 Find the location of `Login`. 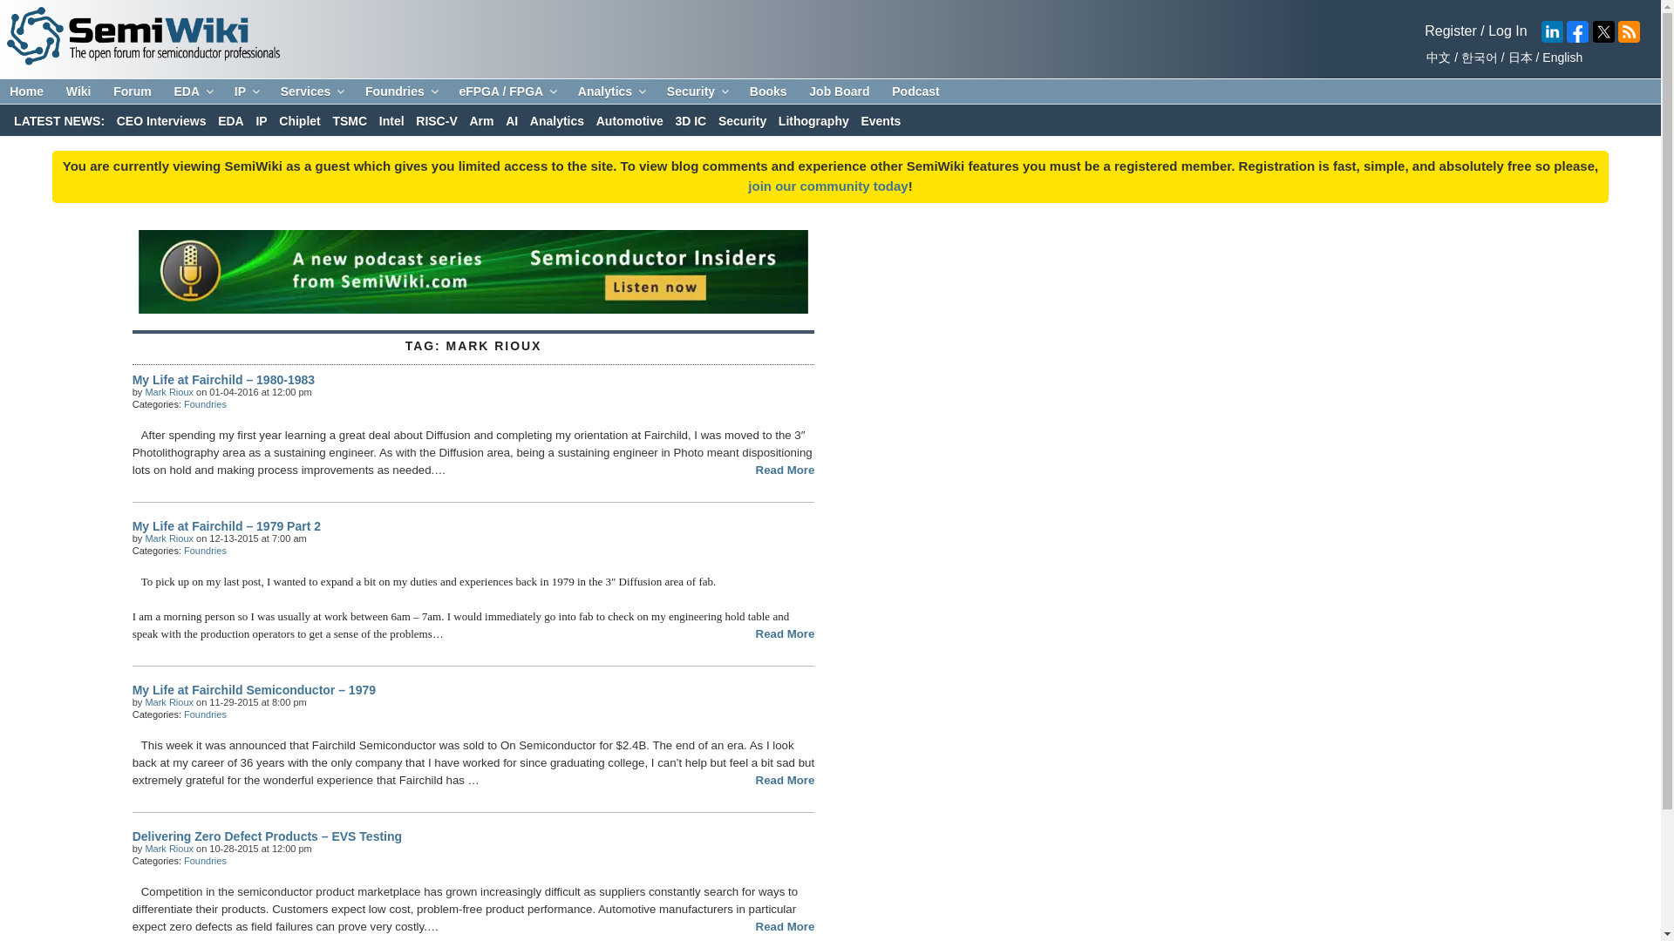

Login is located at coordinates (1507, 31).